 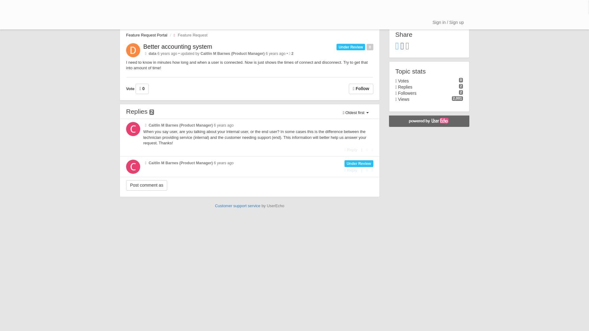 I want to click on 6 years ago, so click(x=224, y=125).